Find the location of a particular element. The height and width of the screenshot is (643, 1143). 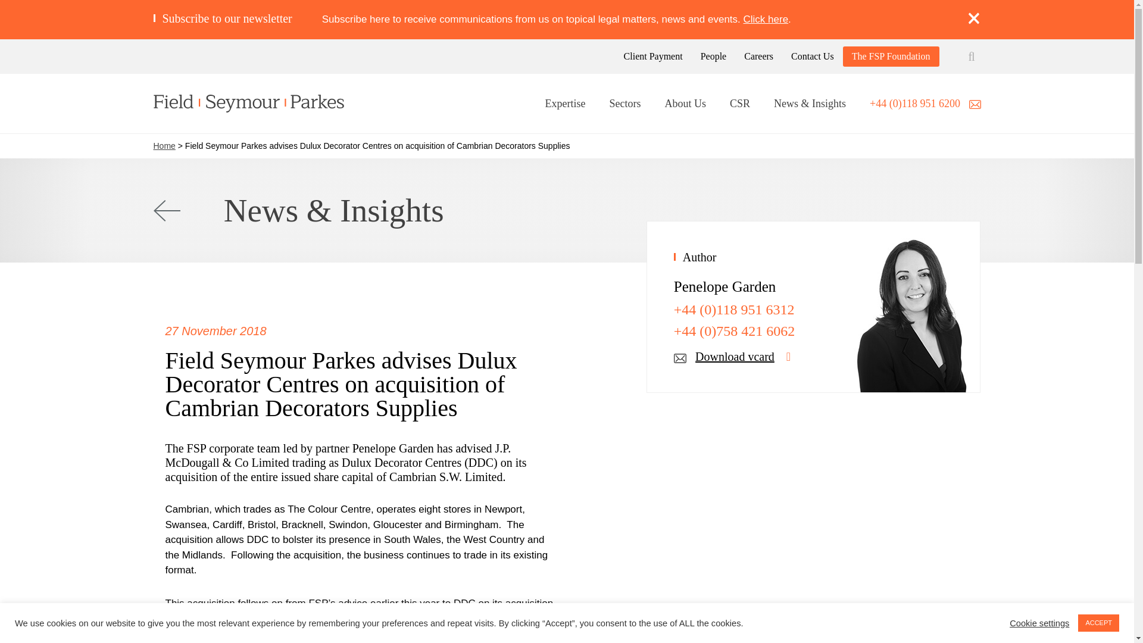

Expertise is located at coordinates (565, 105).